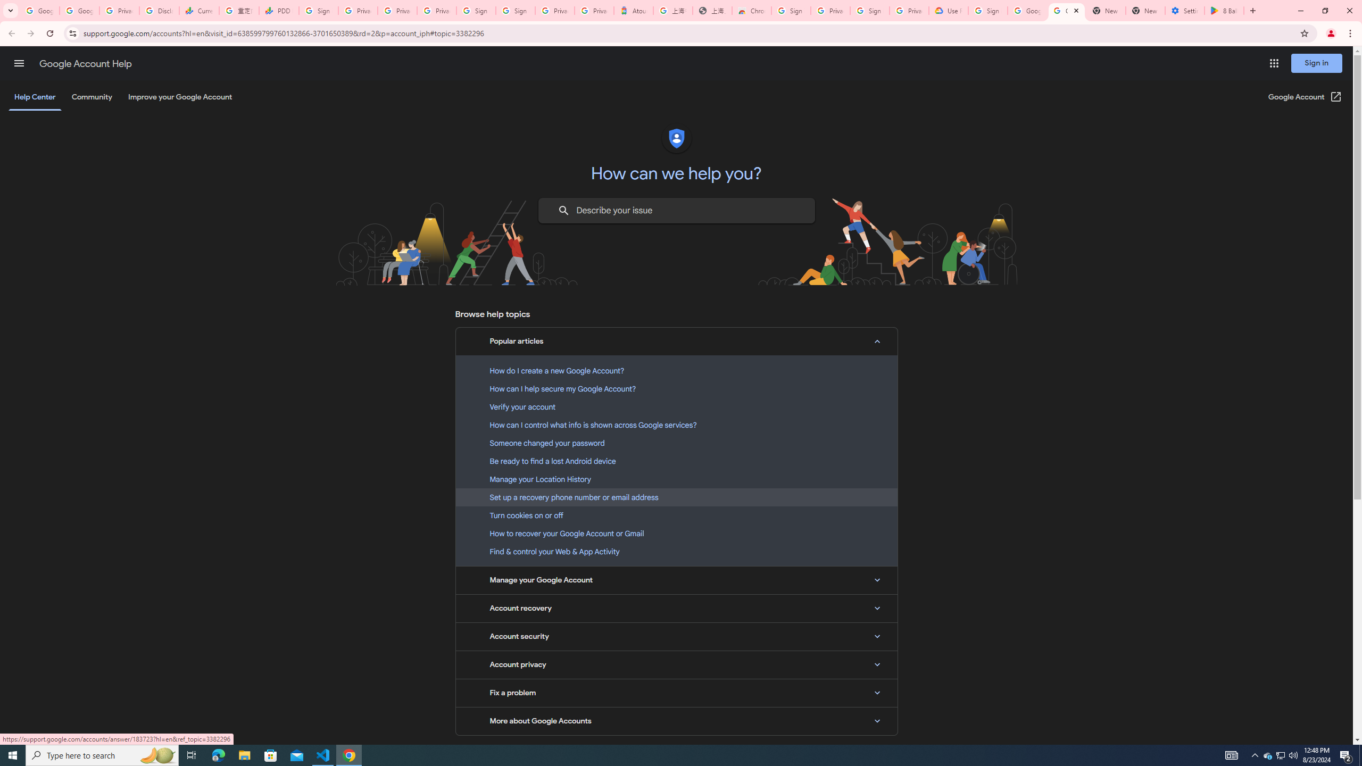  I want to click on Atour Hotel - Google hotels, so click(633, 11).